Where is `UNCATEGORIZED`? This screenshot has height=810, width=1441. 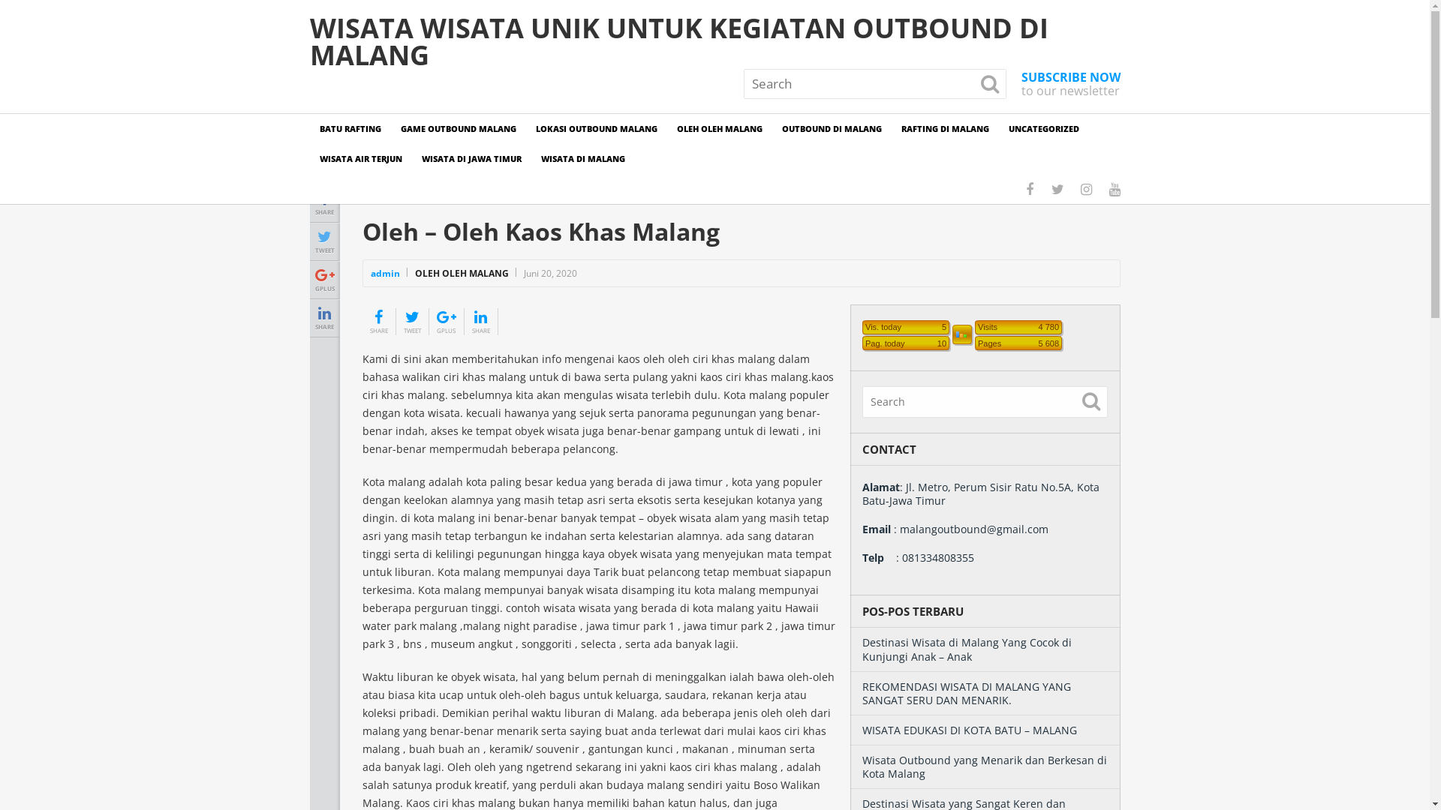
UNCATEGORIZED is located at coordinates (1043, 129).